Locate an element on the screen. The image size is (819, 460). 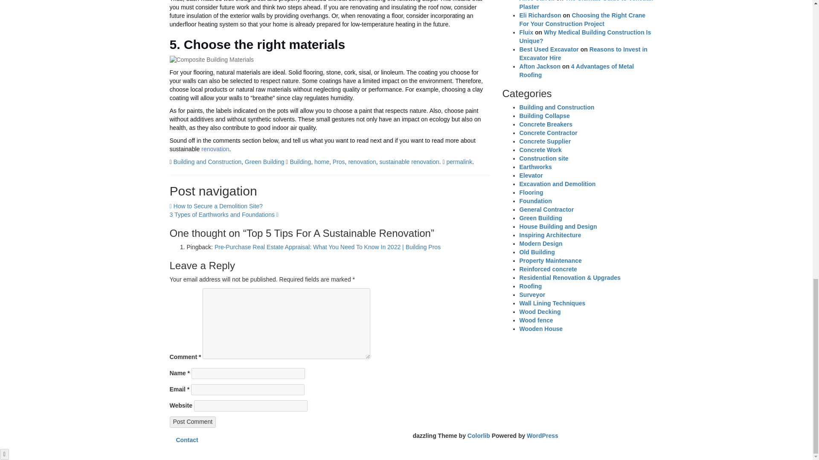
renovation is located at coordinates (215, 149).